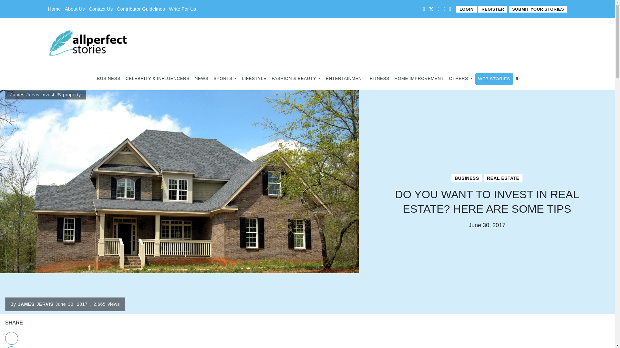 The width and height of the screenshot is (620, 348). Describe the element at coordinates (141, 9) in the screenshot. I see `Contributor Guidelines` at that location.